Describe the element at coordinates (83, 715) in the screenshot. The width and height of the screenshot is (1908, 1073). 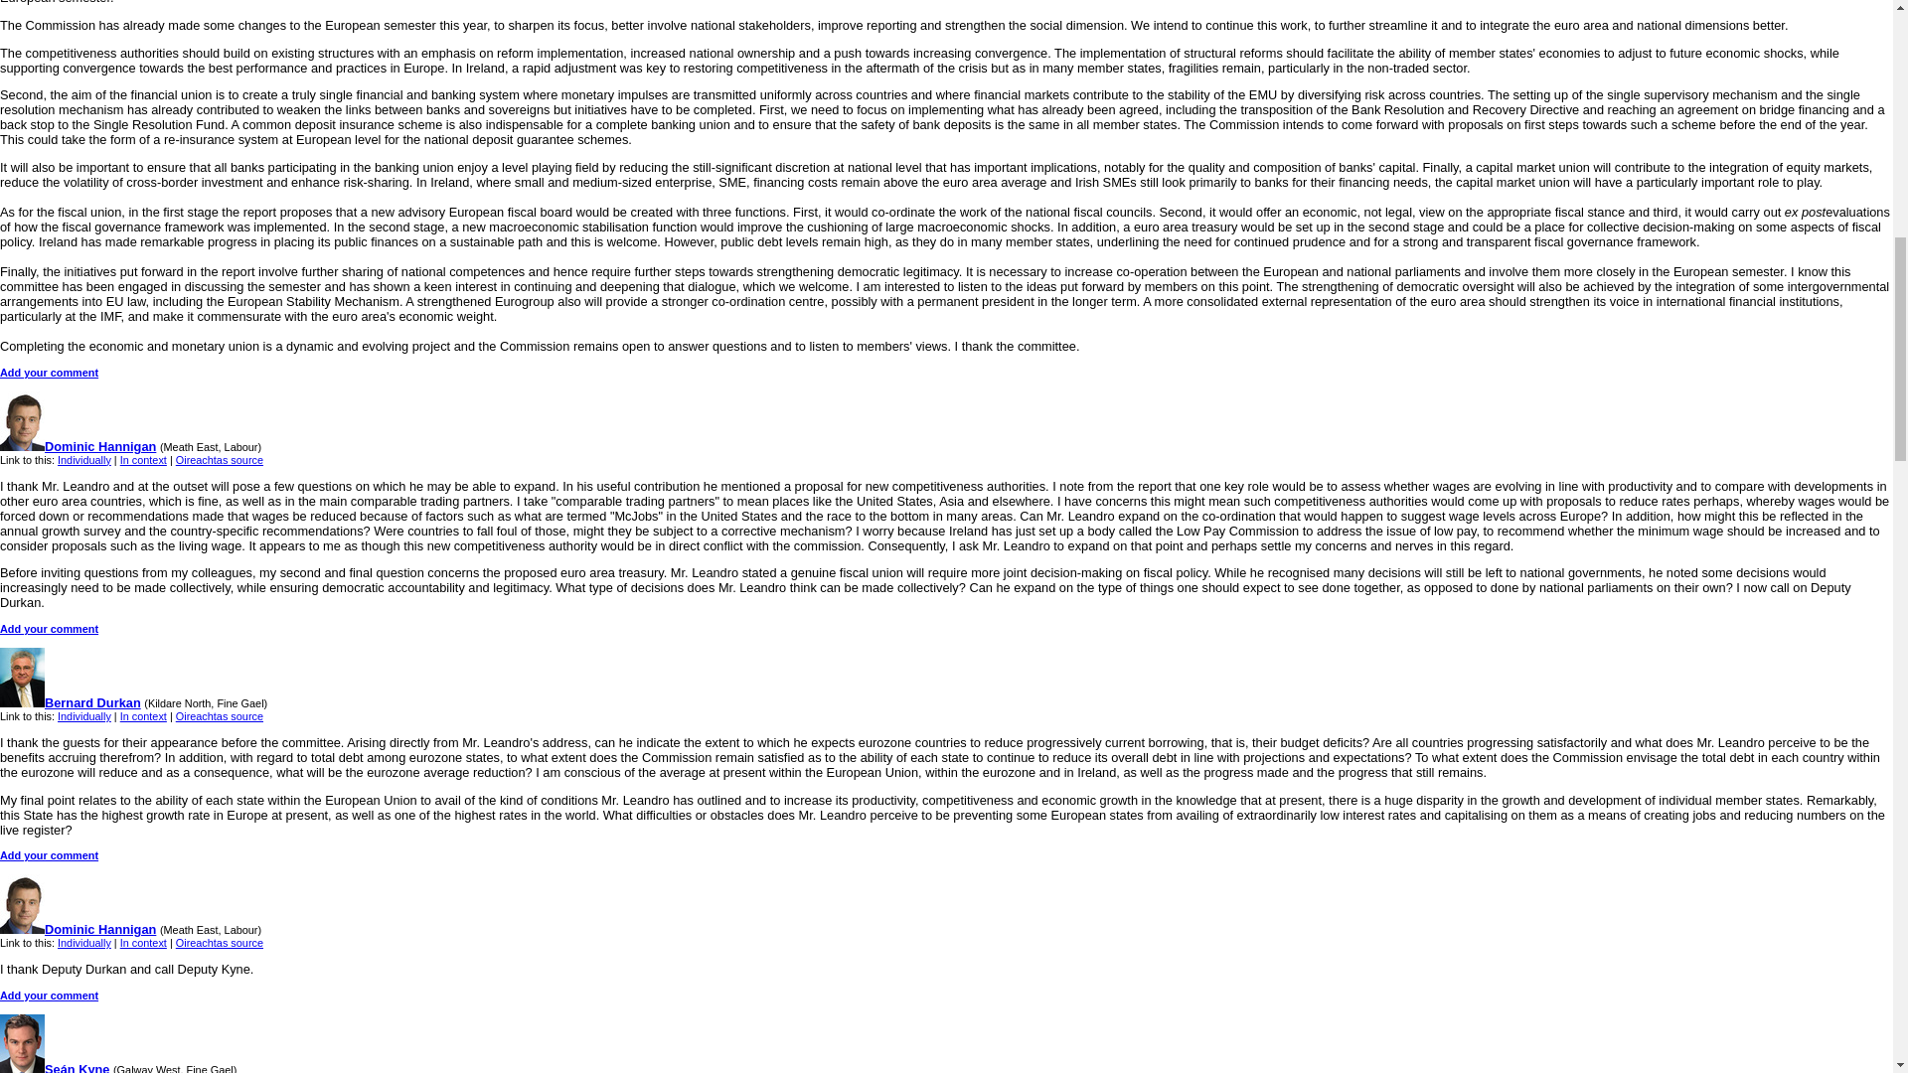
I see `Individually` at that location.